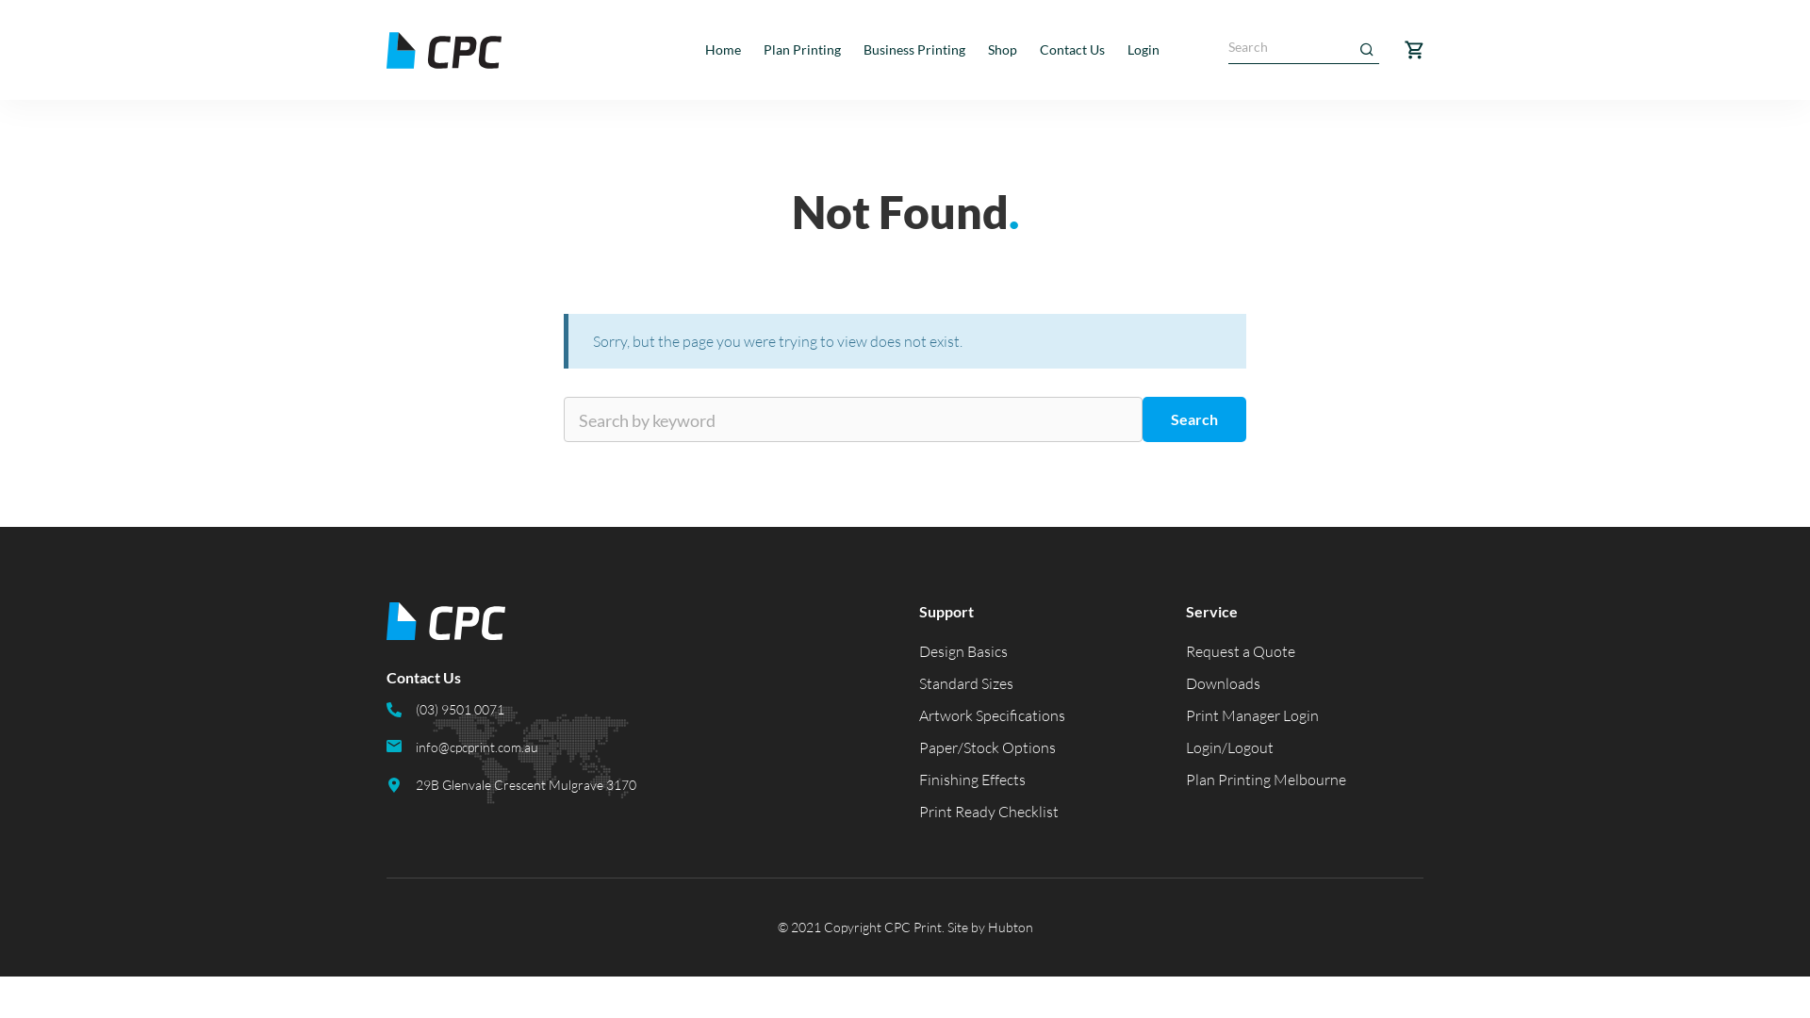 This screenshot has height=1018, width=1810. What do you see at coordinates (1414, 50) in the screenshot?
I see `Go to Cart` at bounding box center [1414, 50].